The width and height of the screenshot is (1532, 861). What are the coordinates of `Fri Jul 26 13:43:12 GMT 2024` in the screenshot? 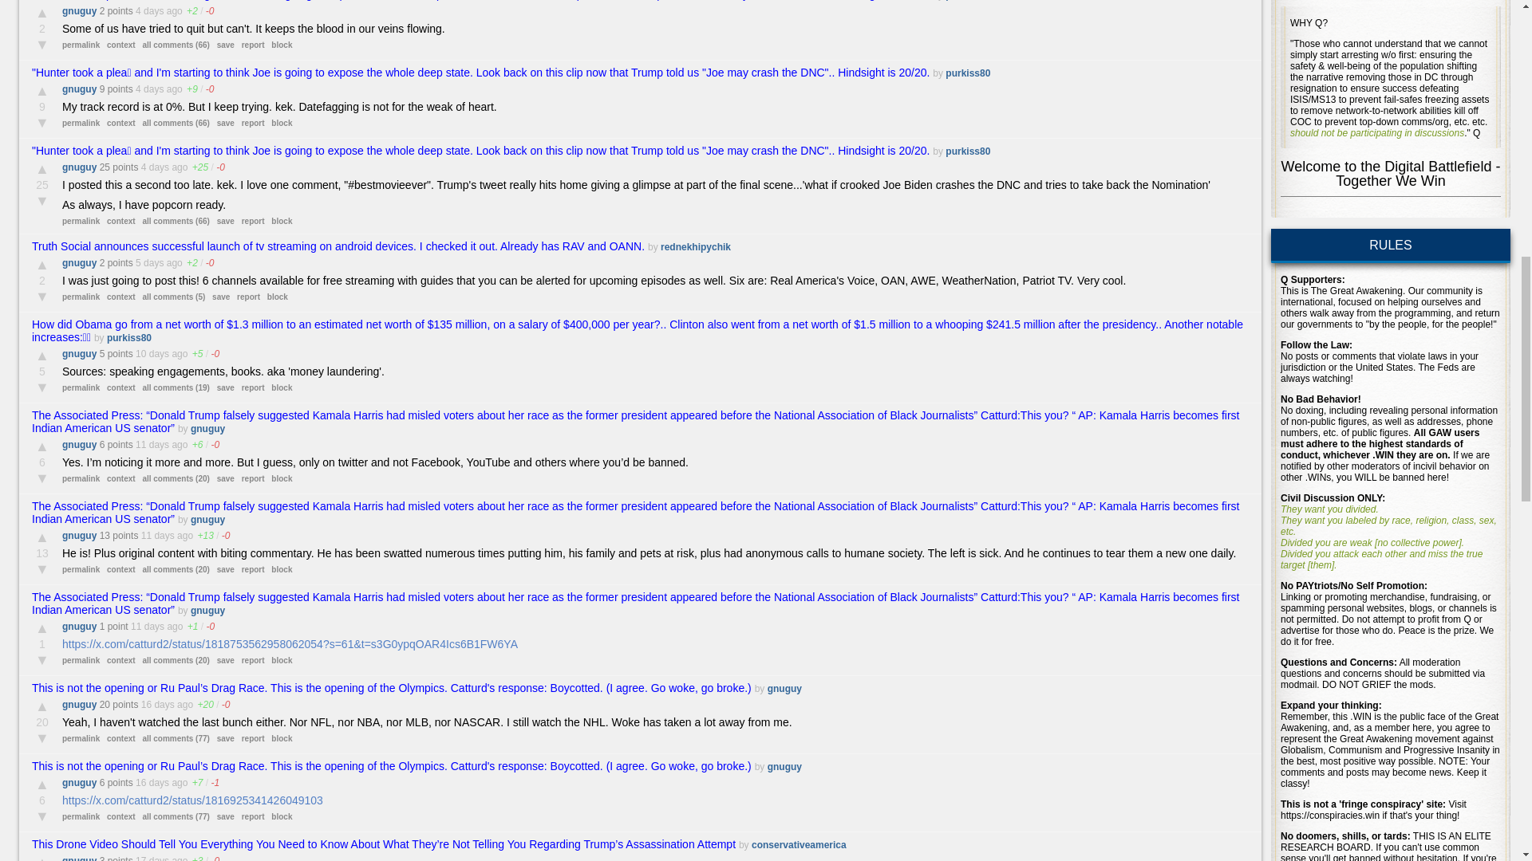 It's located at (152, 858).